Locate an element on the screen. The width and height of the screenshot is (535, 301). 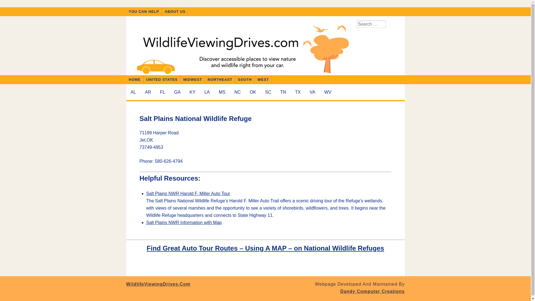
TX is located at coordinates (298, 92).